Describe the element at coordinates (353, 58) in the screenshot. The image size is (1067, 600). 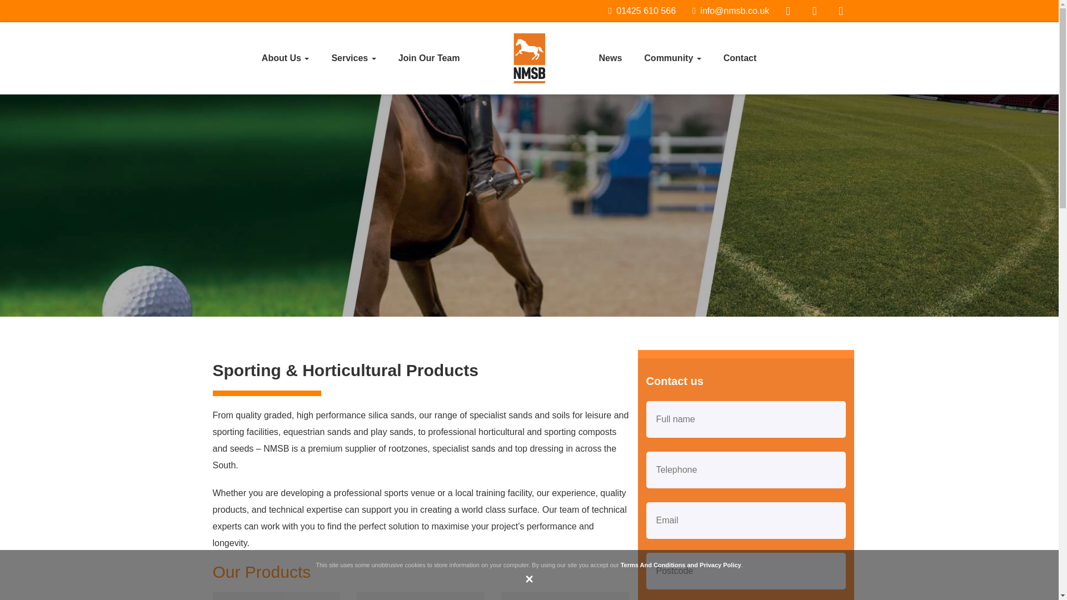
I see `Services` at that location.